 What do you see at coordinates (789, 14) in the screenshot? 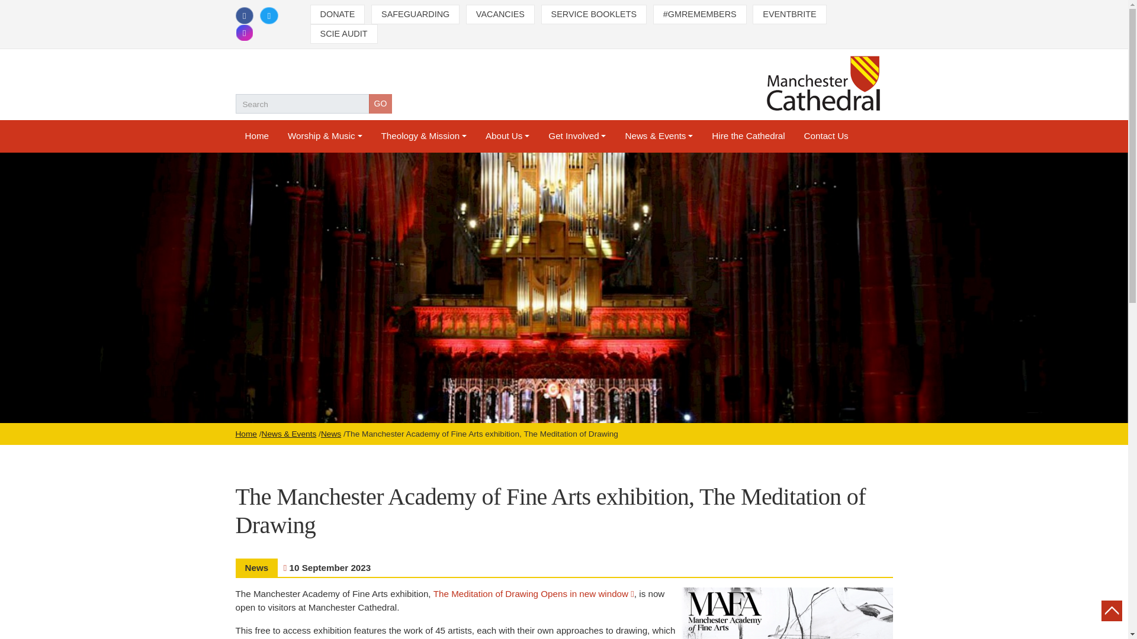
I see `Eventbrite` at bounding box center [789, 14].